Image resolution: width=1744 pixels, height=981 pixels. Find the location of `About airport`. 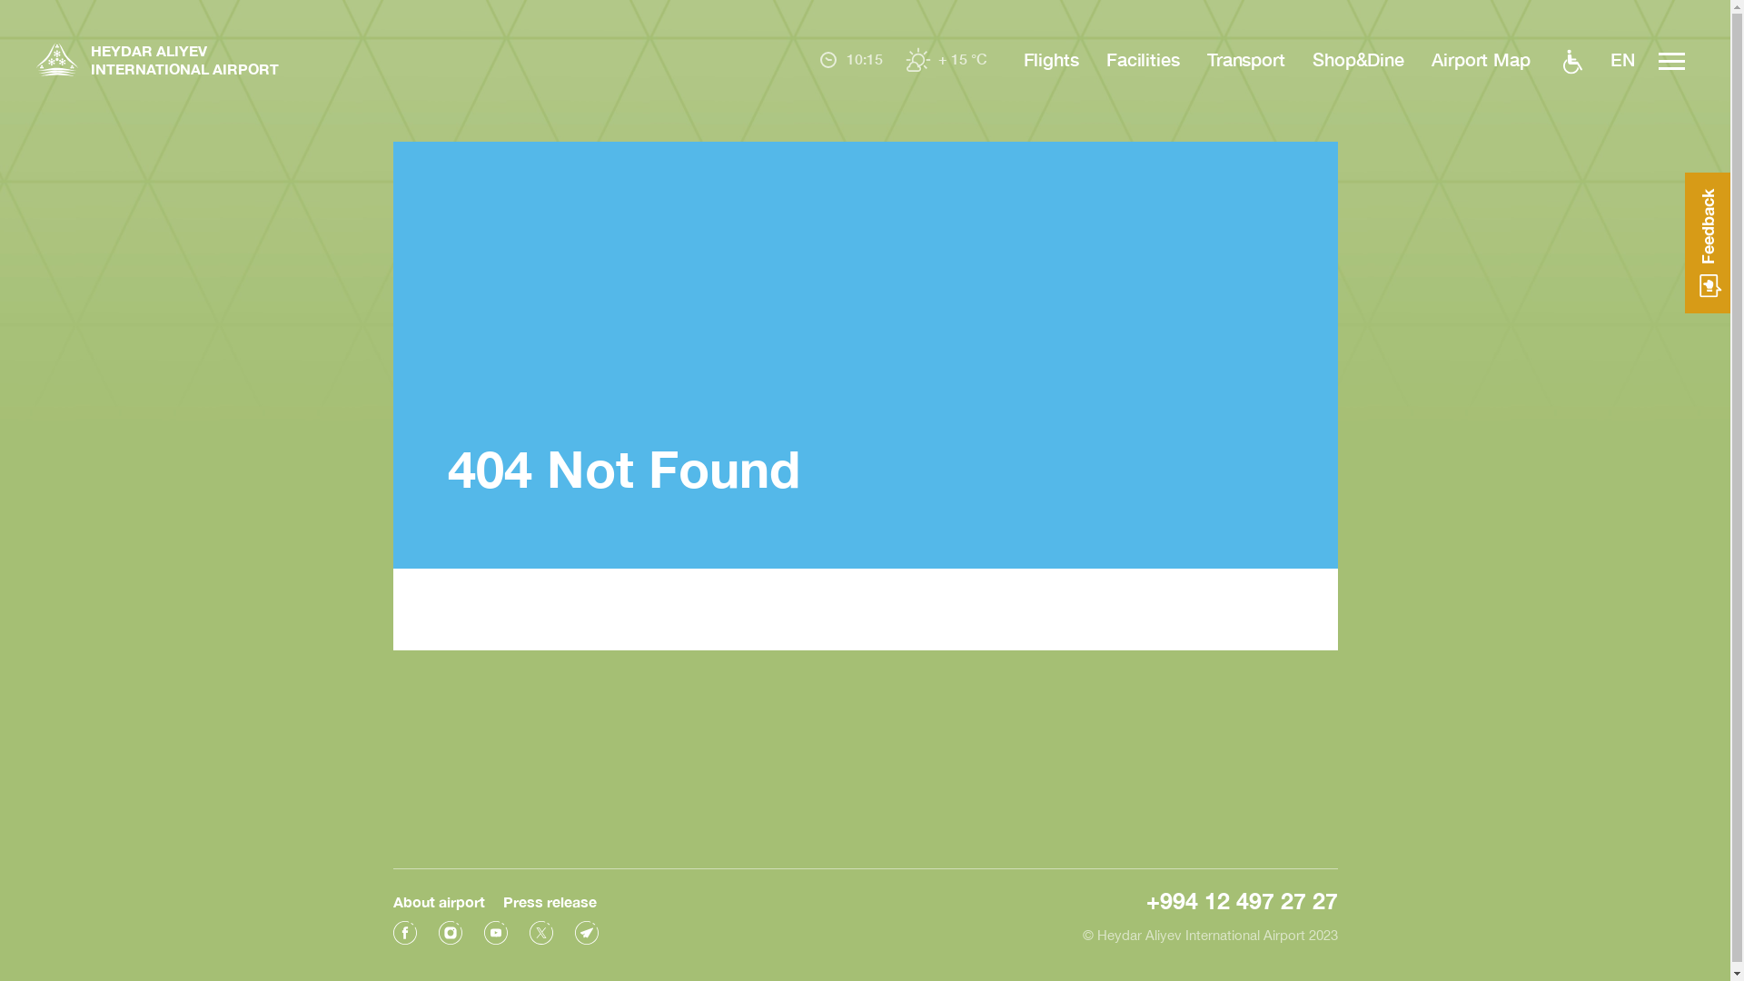

About airport is located at coordinates (438, 901).